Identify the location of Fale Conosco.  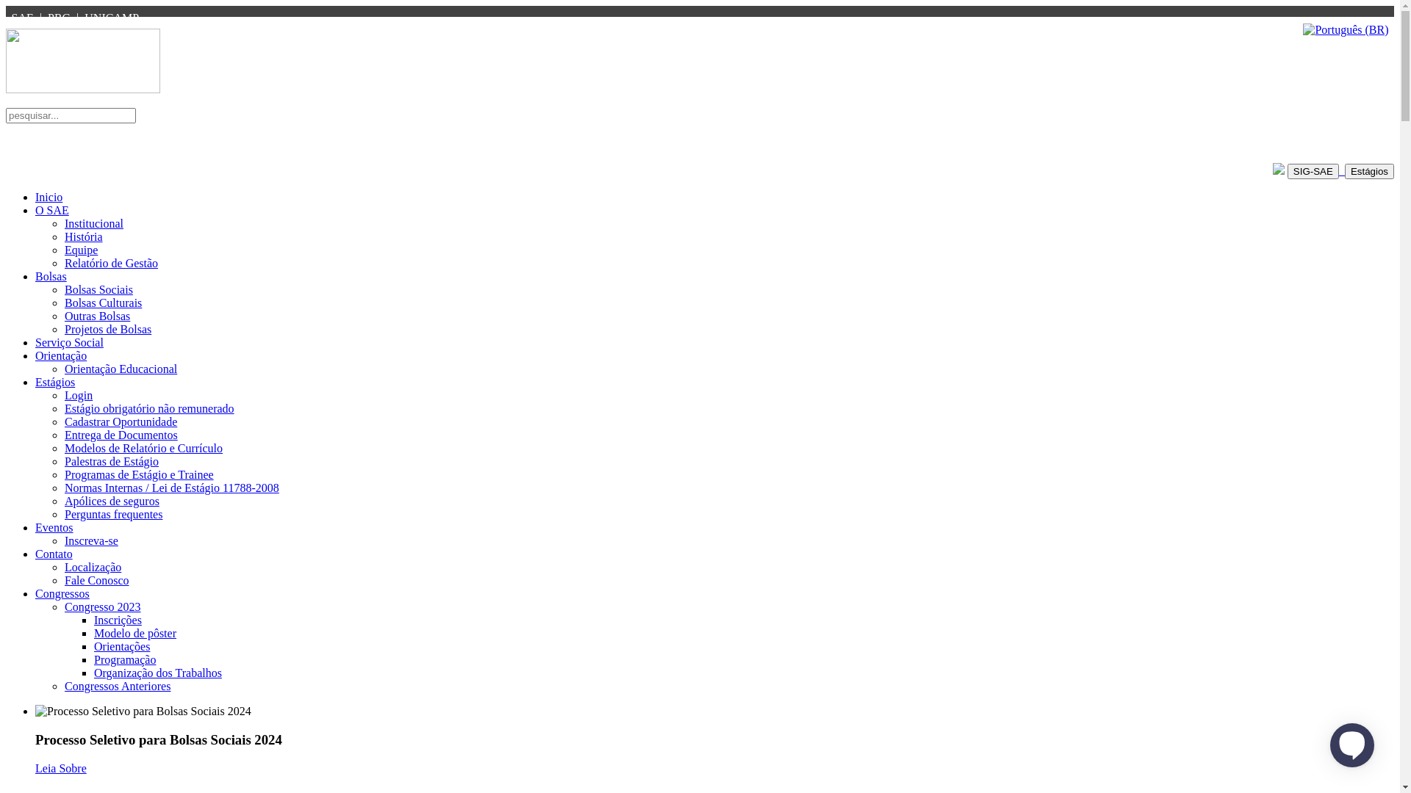
(97, 580).